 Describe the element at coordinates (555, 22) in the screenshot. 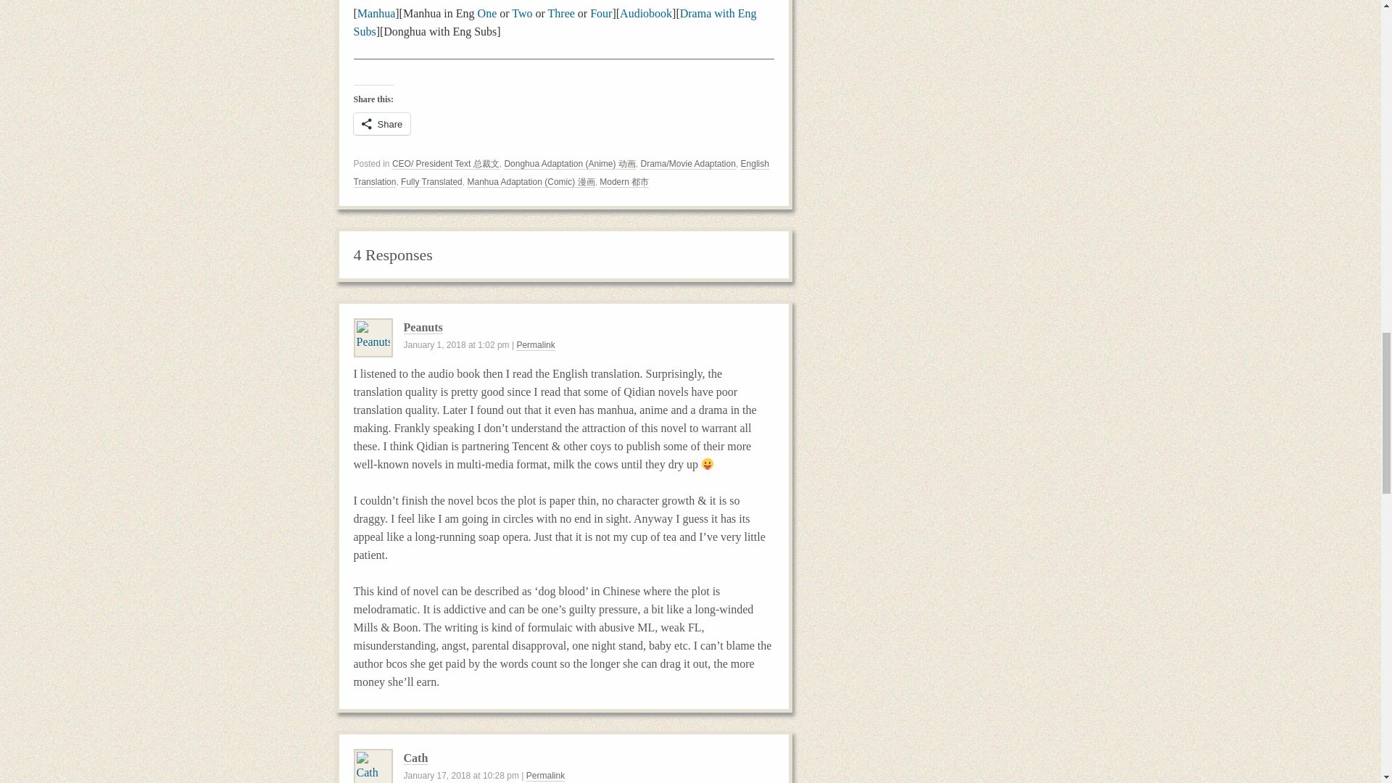

I see `Drama with Eng Subs` at that location.